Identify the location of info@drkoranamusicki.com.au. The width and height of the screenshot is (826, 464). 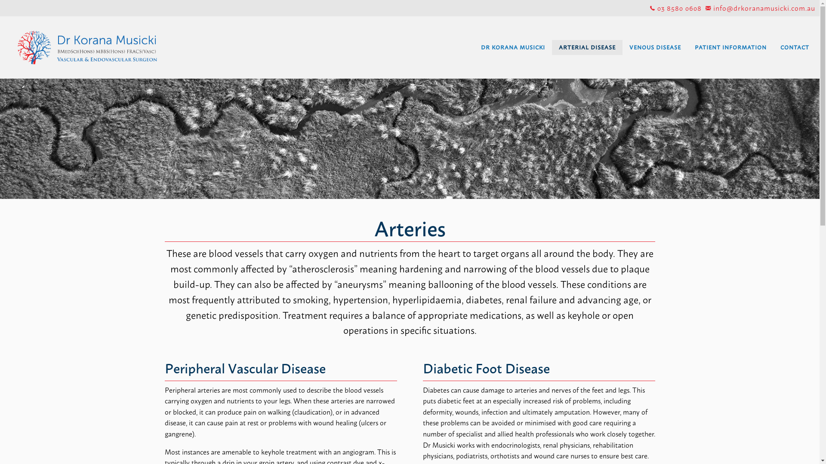
(762, 8).